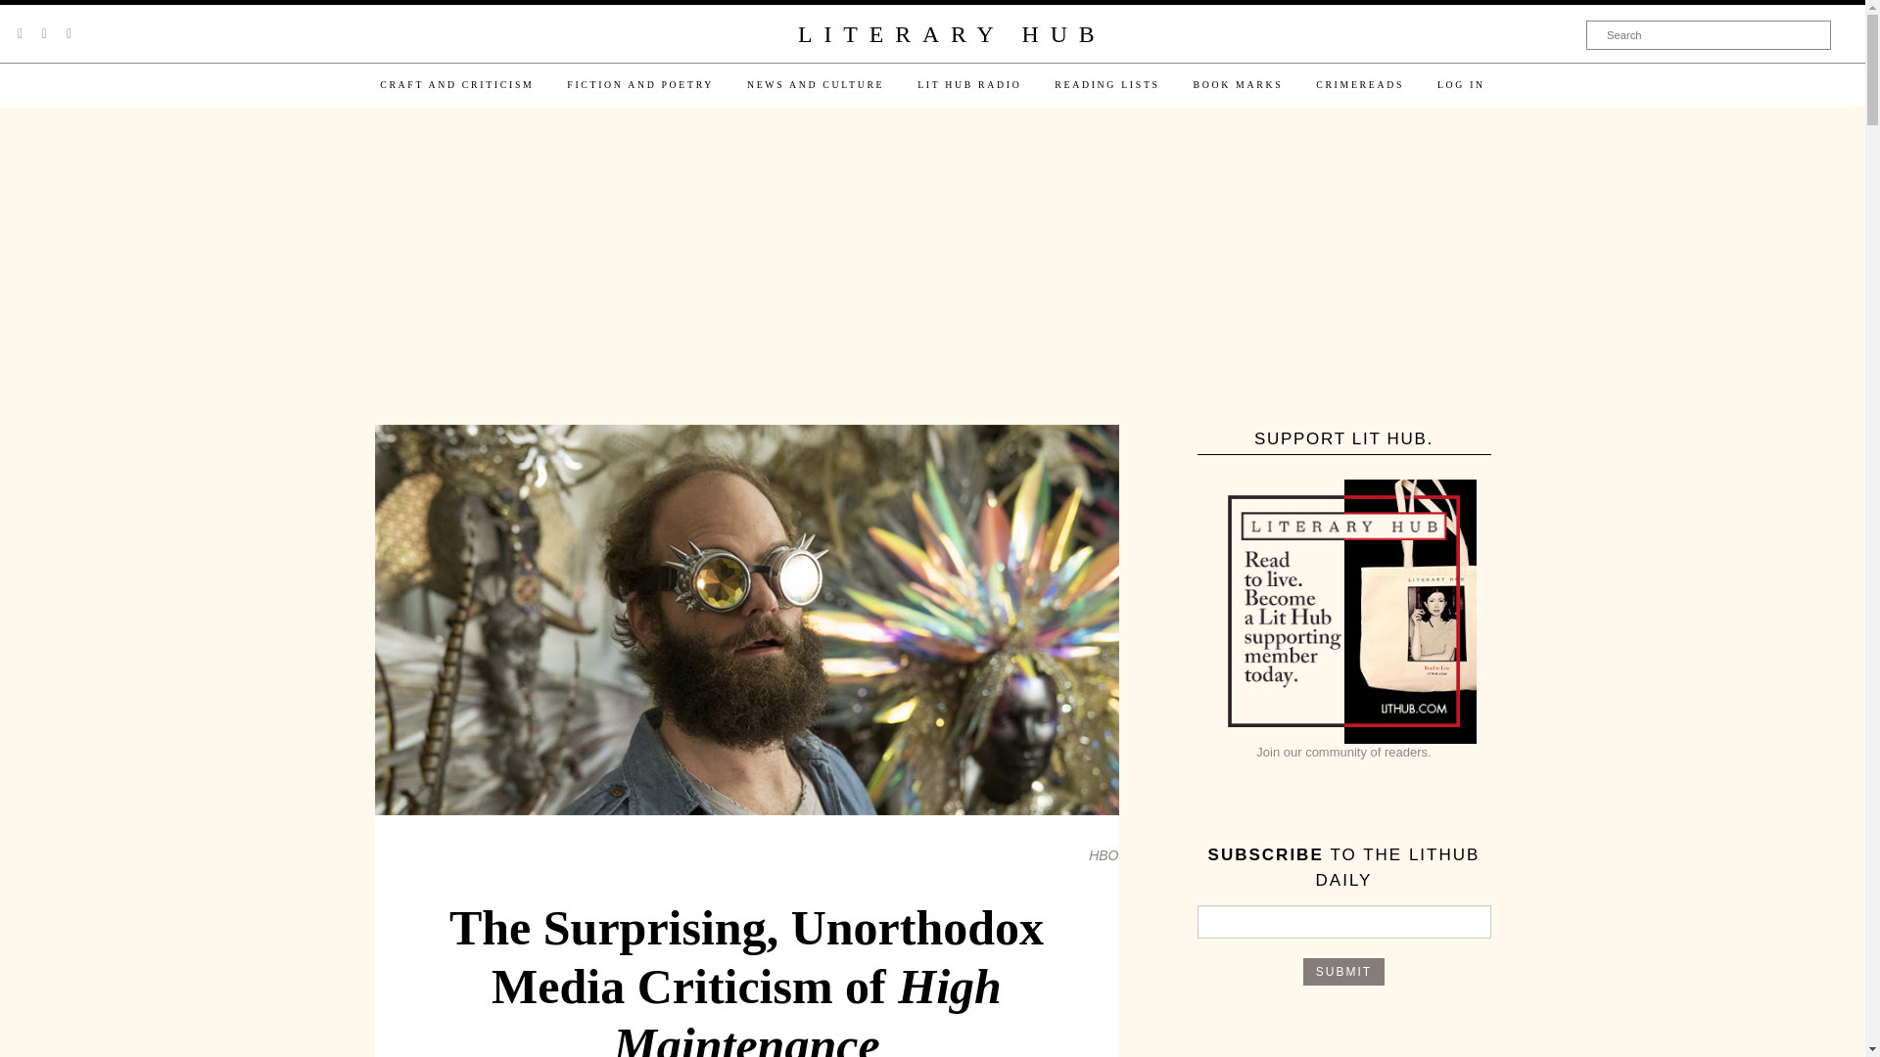 This screenshot has width=1880, height=1057. Describe the element at coordinates (815, 84) in the screenshot. I see `NEWS AND CULTURE` at that location.